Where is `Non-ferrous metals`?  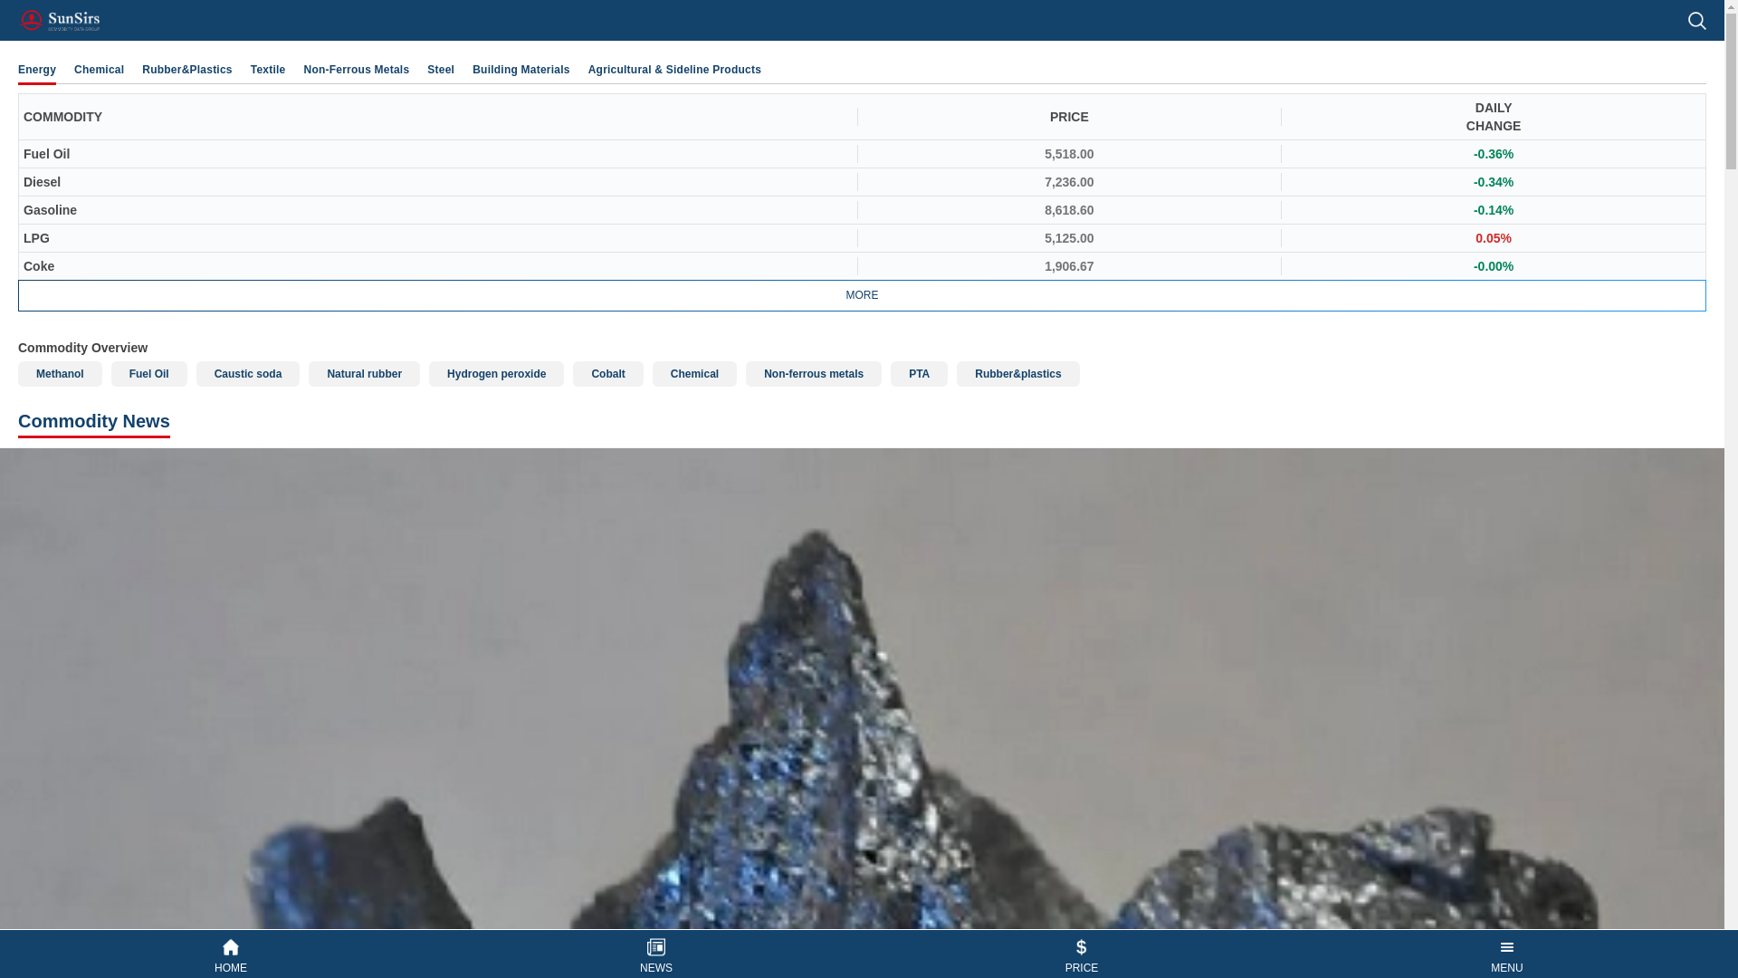
Non-ferrous metals is located at coordinates (813, 373).